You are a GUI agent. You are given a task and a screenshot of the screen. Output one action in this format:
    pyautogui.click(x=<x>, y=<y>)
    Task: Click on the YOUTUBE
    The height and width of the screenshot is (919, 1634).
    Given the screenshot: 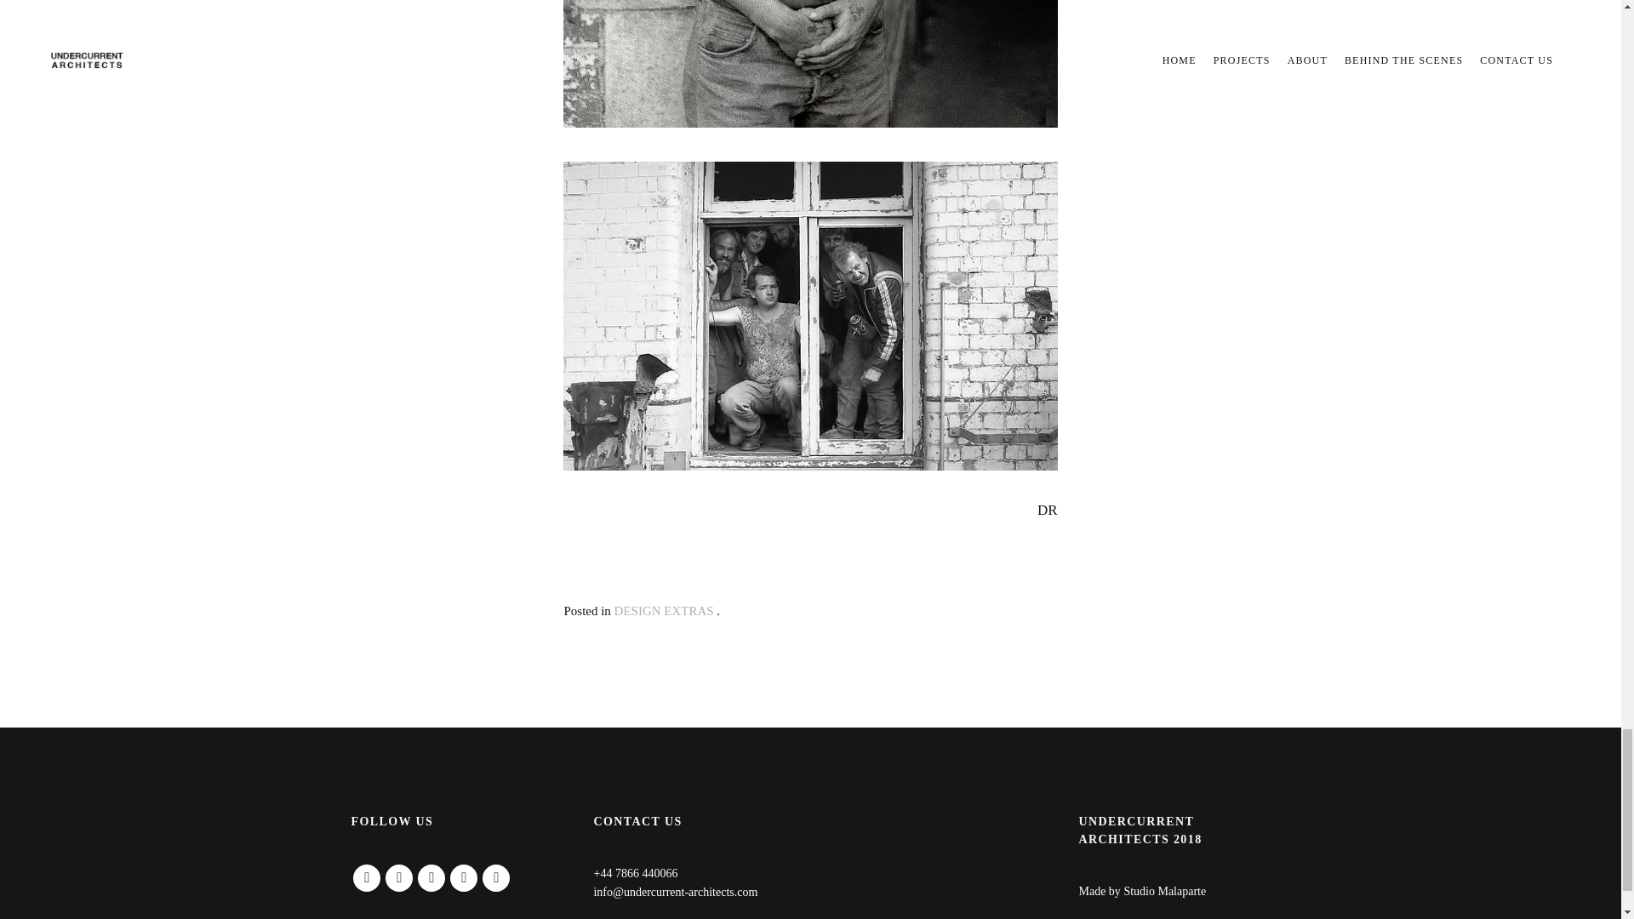 What is the action you would take?
    pyautogui.click(x=495, y=878)
    